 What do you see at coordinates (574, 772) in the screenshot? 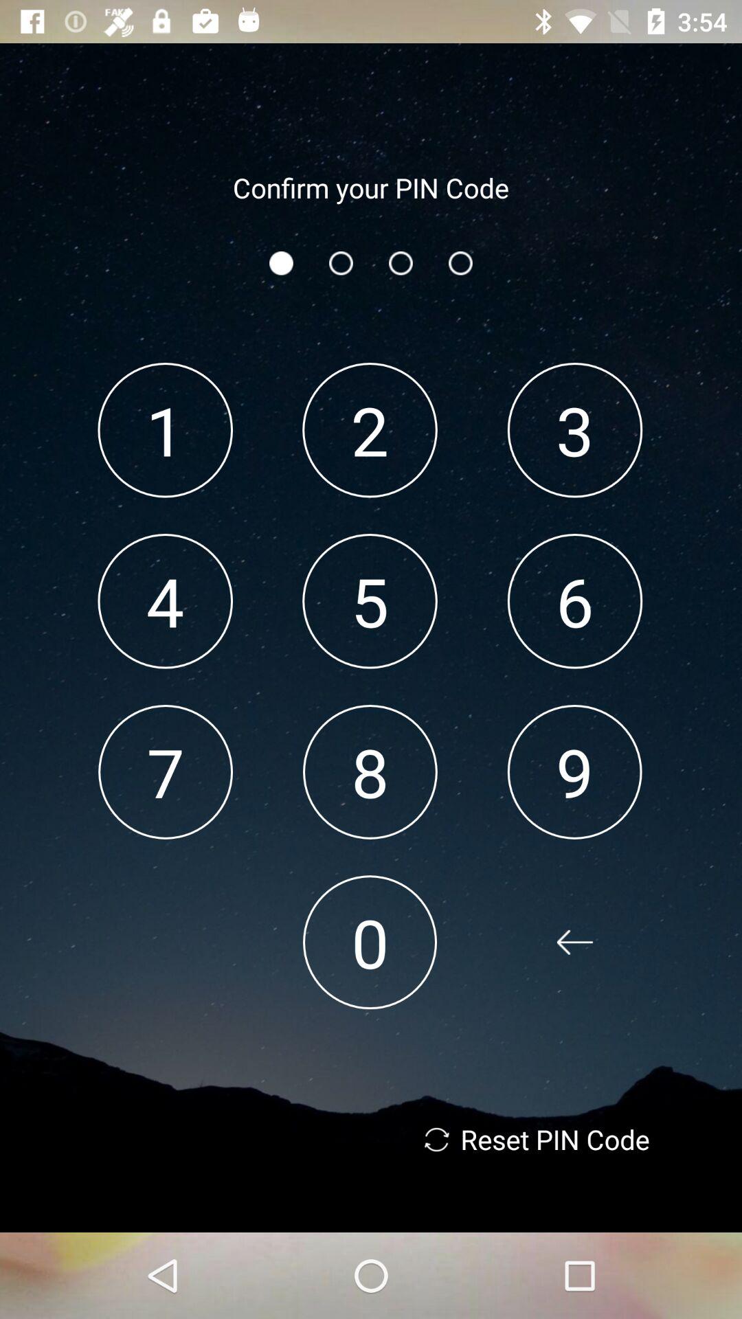
I see `jump until the 9` at bounding box center [574, 772].